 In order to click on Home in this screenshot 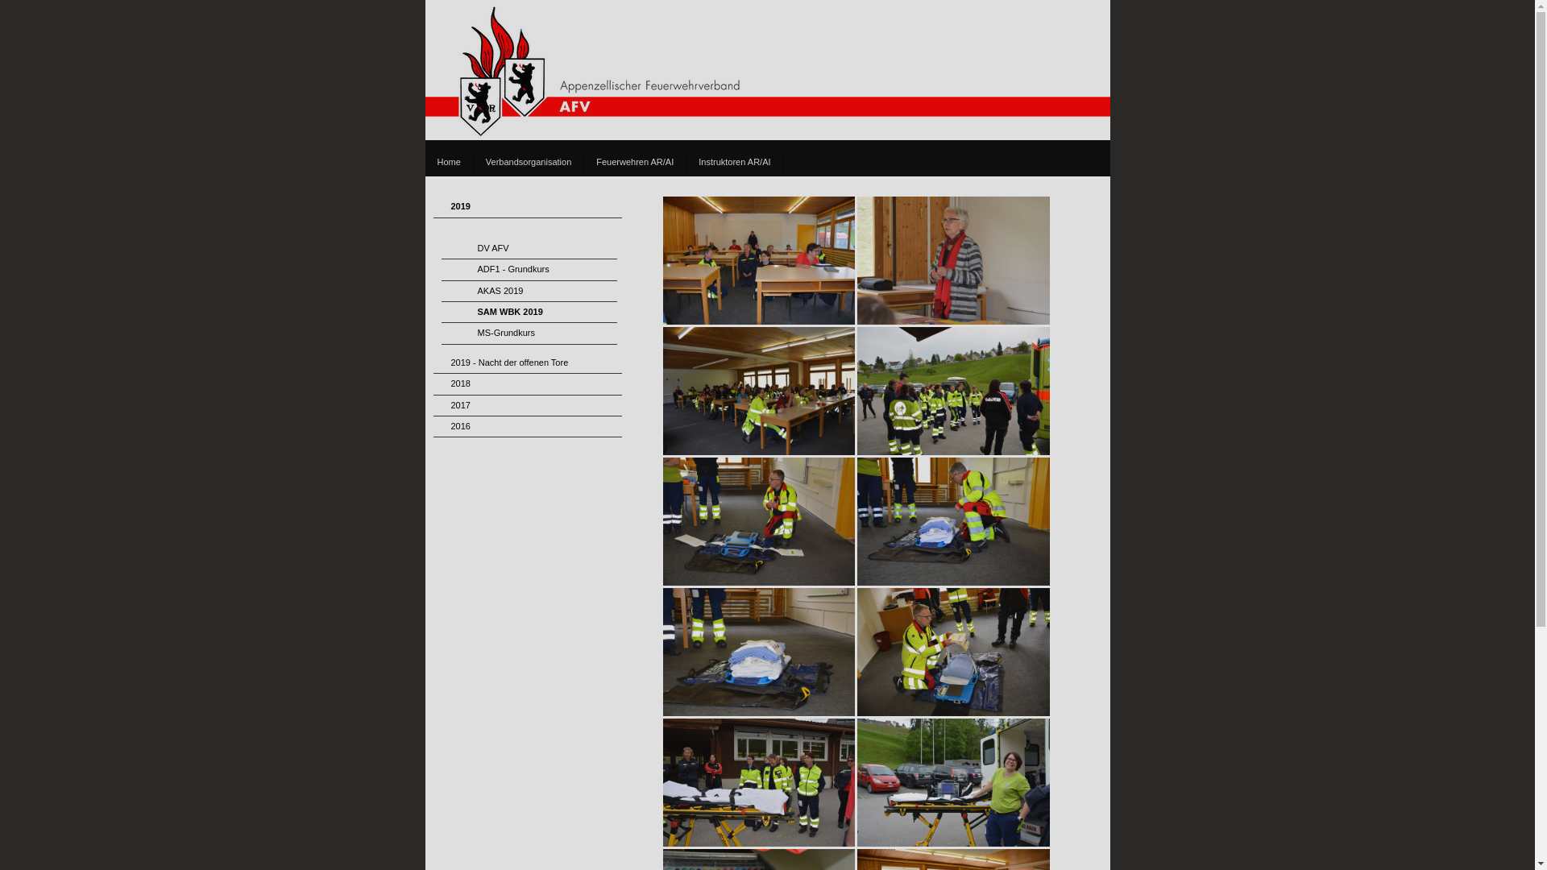, I will do `click(450, 163)`.